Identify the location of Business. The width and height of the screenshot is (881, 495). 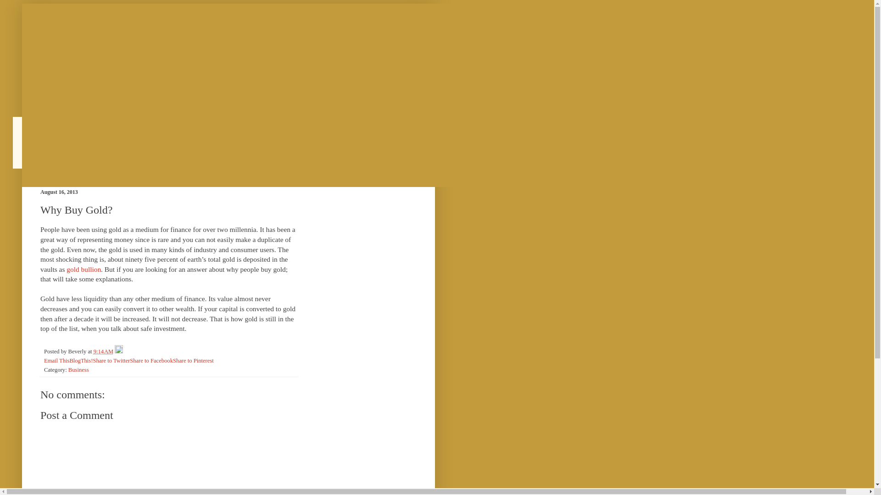
(78, 370).